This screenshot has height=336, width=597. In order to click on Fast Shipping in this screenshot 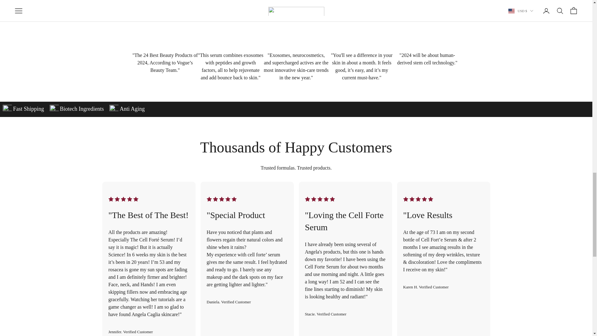, I will do `click(127, 109)`.